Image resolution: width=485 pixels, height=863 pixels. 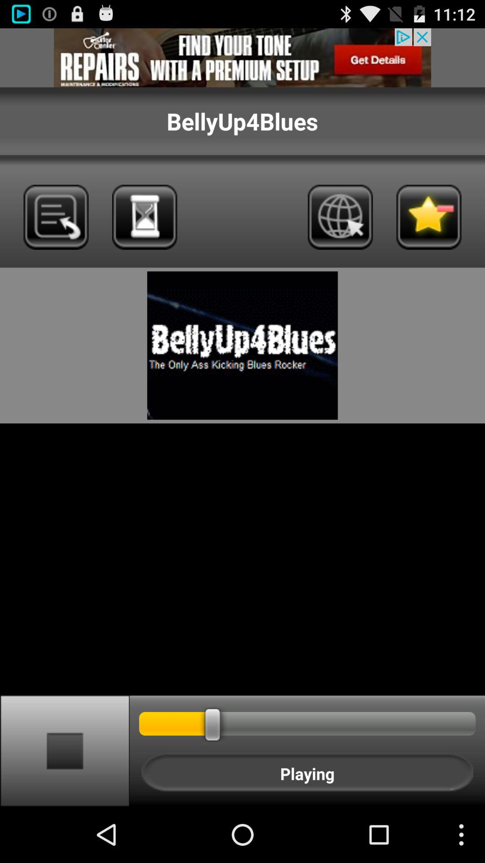 I want to click on click advertisement, so click(x=242, y=58).